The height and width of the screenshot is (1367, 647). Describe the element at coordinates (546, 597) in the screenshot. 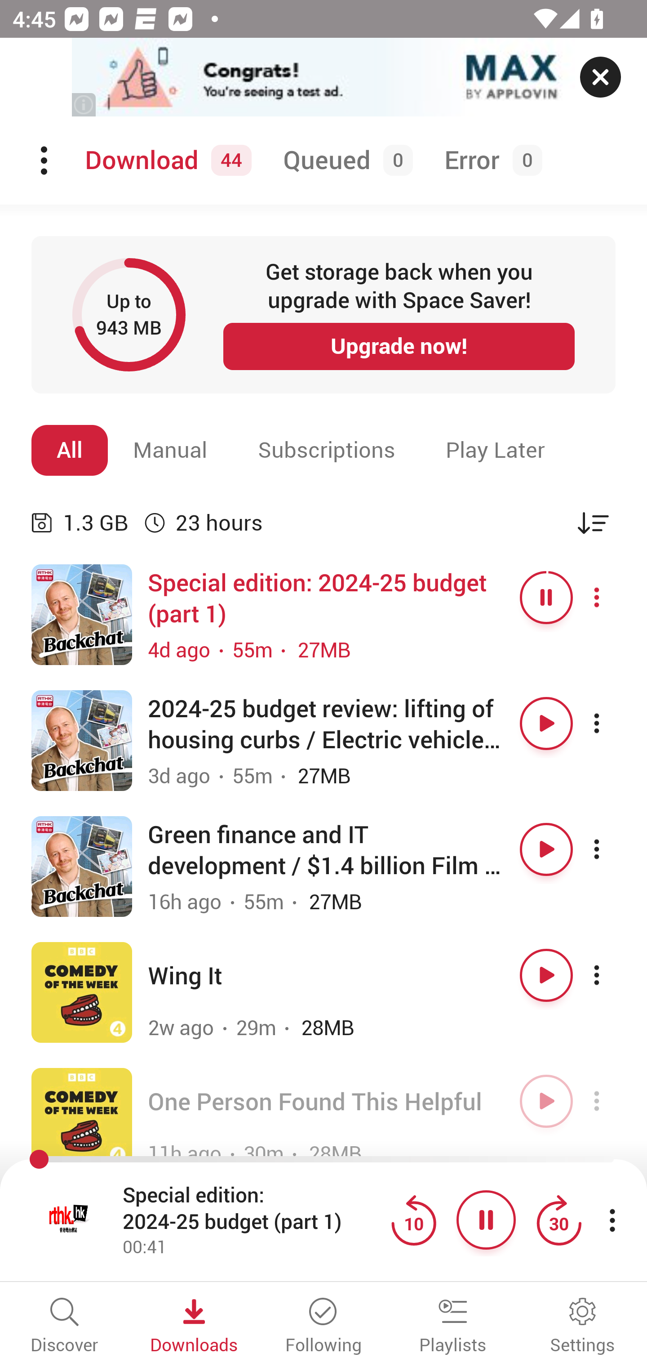

I see `Pause button` at that location.